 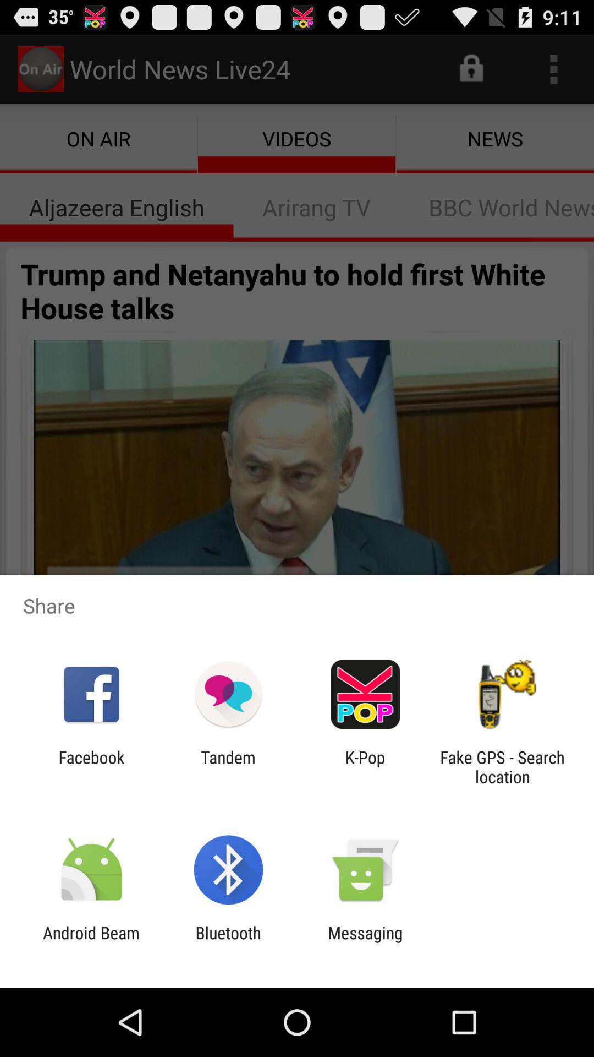 I want to click on select icon to the left of the messaging icon, so click(x=228, y=942).